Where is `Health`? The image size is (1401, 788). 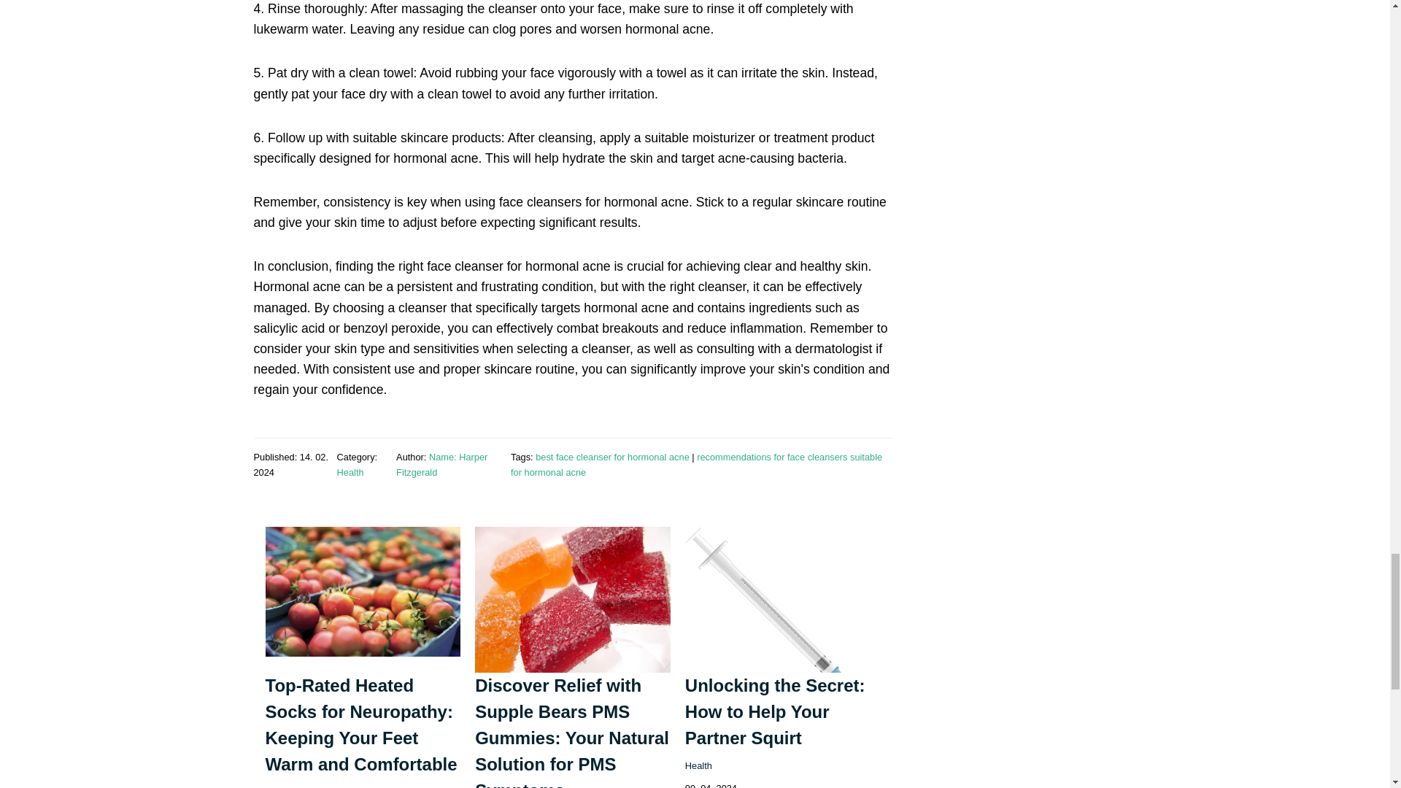
Health is located at coordinates (279, 787).